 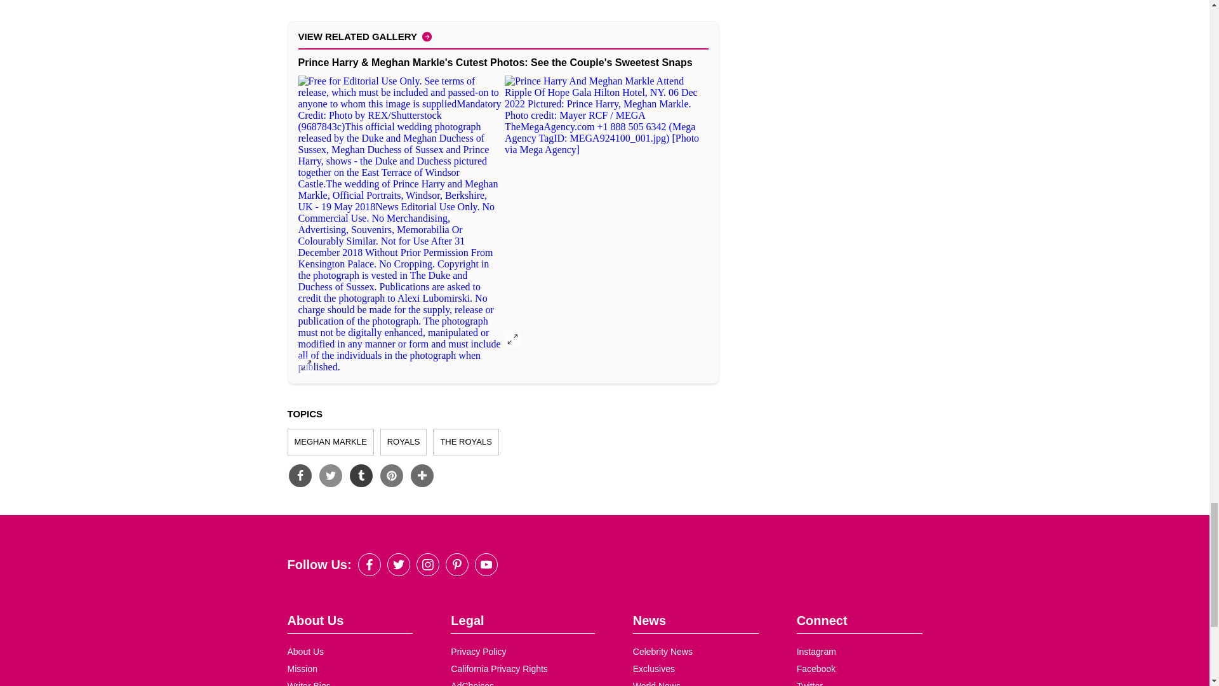 I want to click on Tweet, so click(x=330, y=475).